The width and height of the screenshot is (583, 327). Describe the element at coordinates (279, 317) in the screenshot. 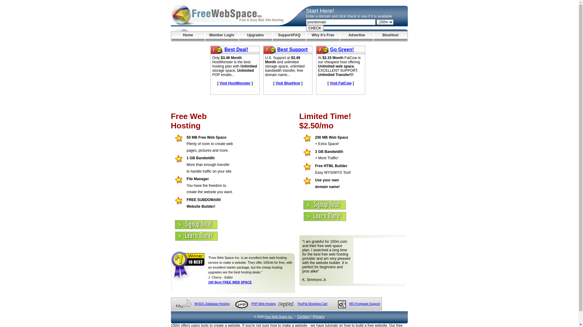

I see `Free Web Space Inc.` at that location.